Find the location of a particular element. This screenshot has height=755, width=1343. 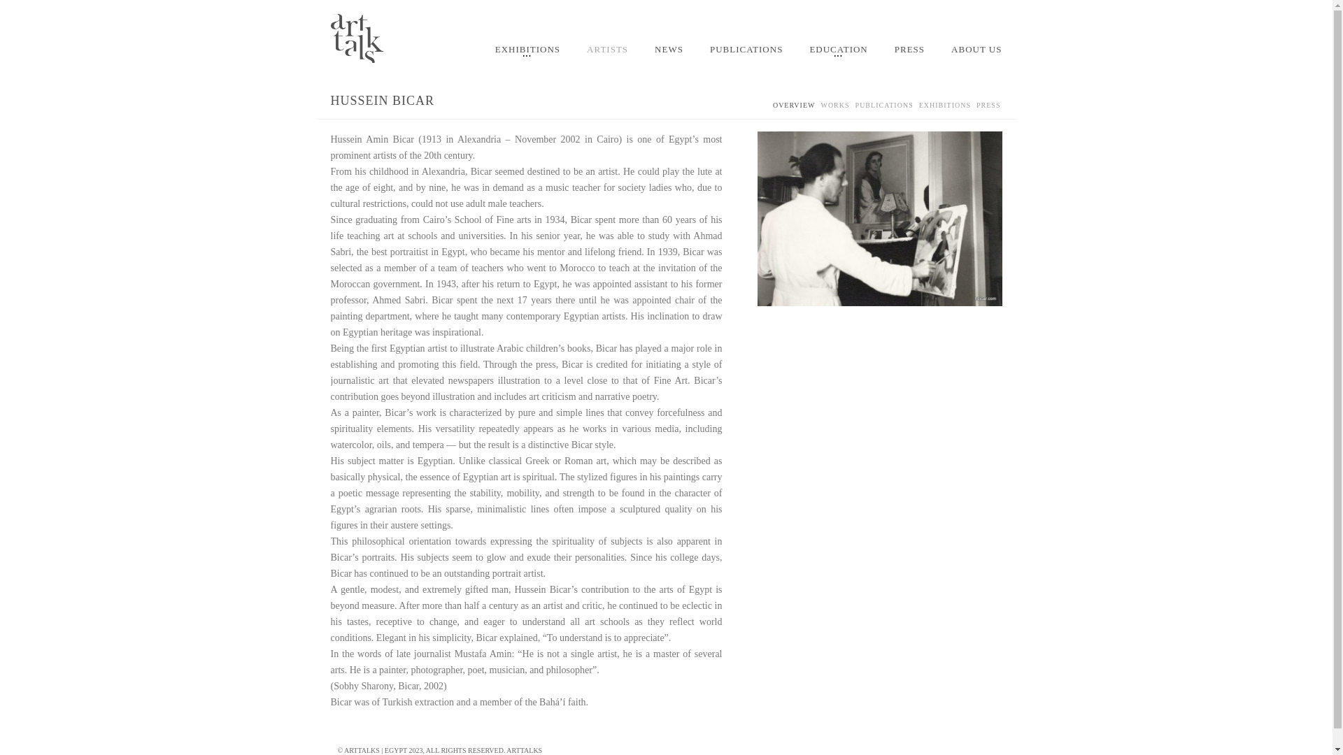

EXHIBITIONS is located at coordinates (944, 108).